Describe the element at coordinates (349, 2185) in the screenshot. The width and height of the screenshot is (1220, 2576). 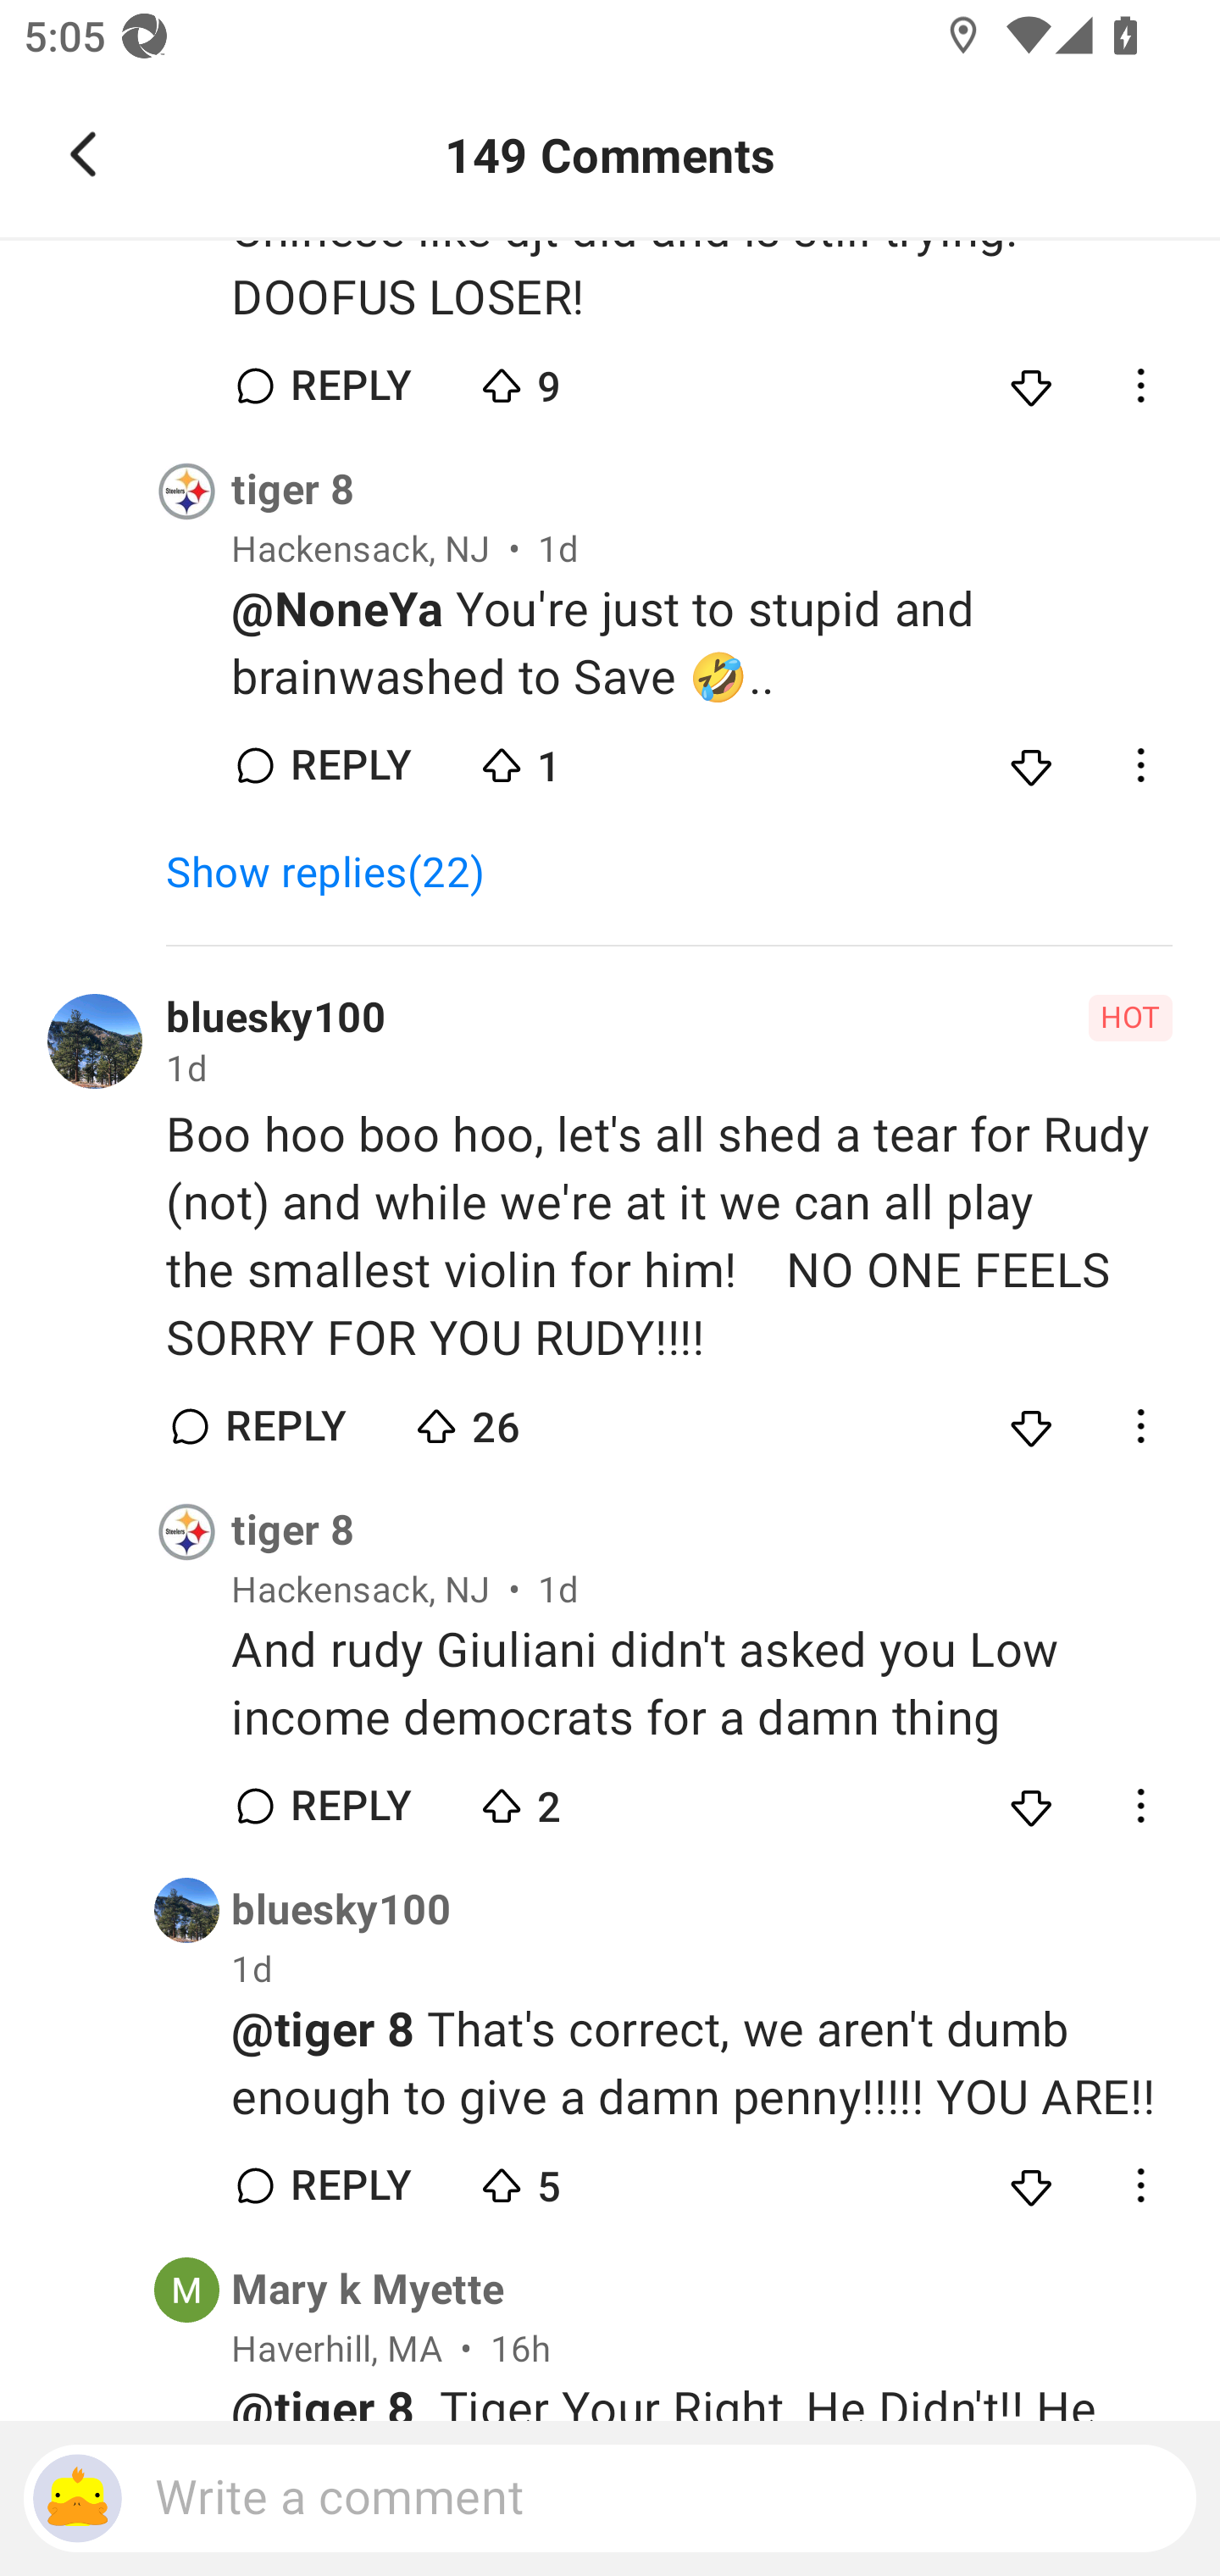
I see `REPLY` at that location.